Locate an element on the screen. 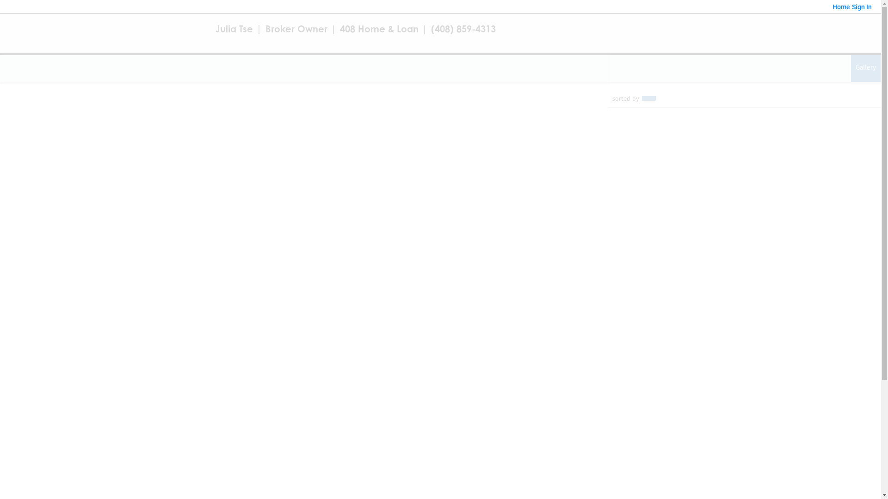 The width and height of the screenshot is (888, 499). Home is located at coordinates (841, 7).